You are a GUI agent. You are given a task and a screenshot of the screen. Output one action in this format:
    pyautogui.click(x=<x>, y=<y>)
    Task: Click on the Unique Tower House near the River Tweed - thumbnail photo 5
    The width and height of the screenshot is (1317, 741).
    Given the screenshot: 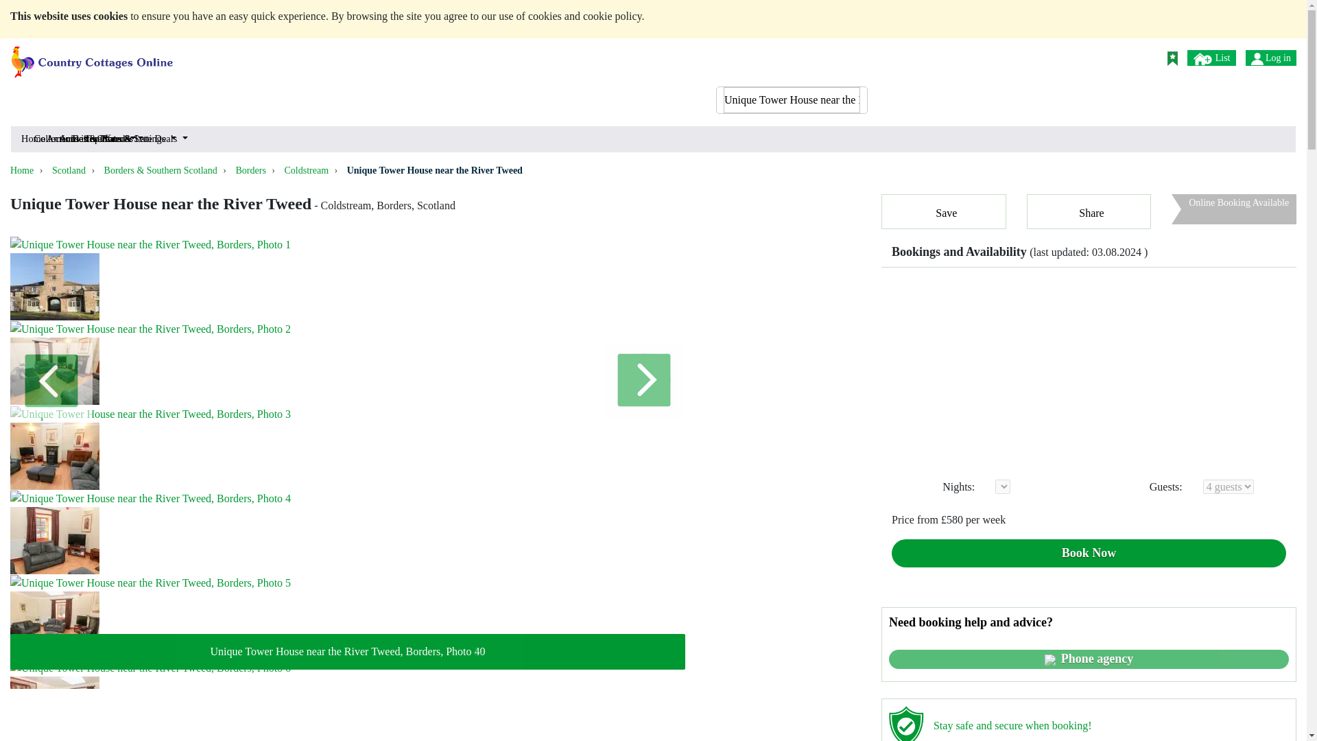 What is the action you would take?
    pyautogui.click(x=55, y=624)
    